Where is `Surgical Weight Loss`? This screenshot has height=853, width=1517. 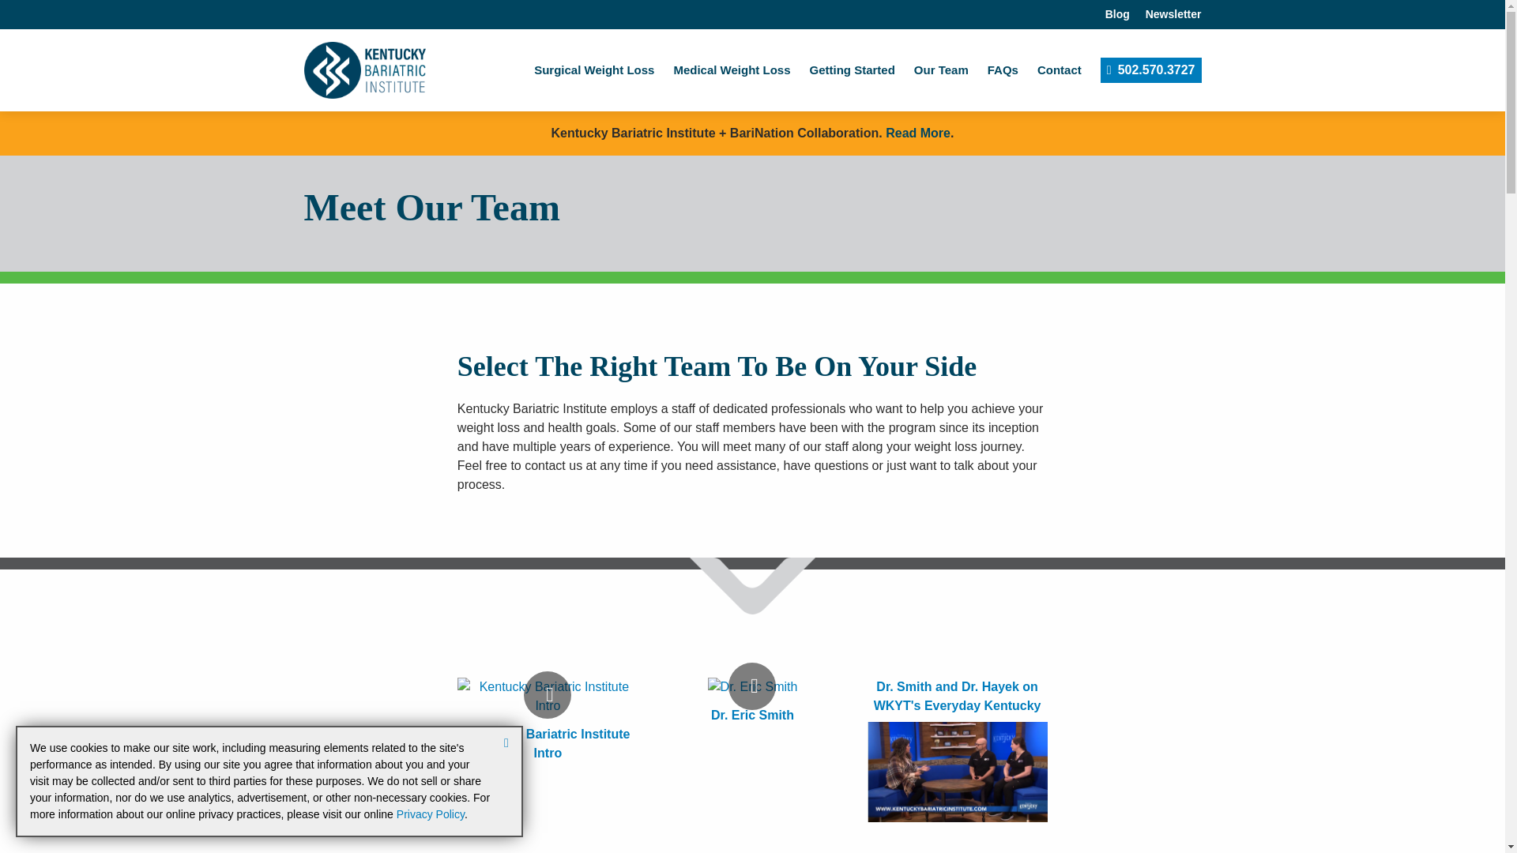
Surgical Weight Loss is located at coordinates (593, 70).